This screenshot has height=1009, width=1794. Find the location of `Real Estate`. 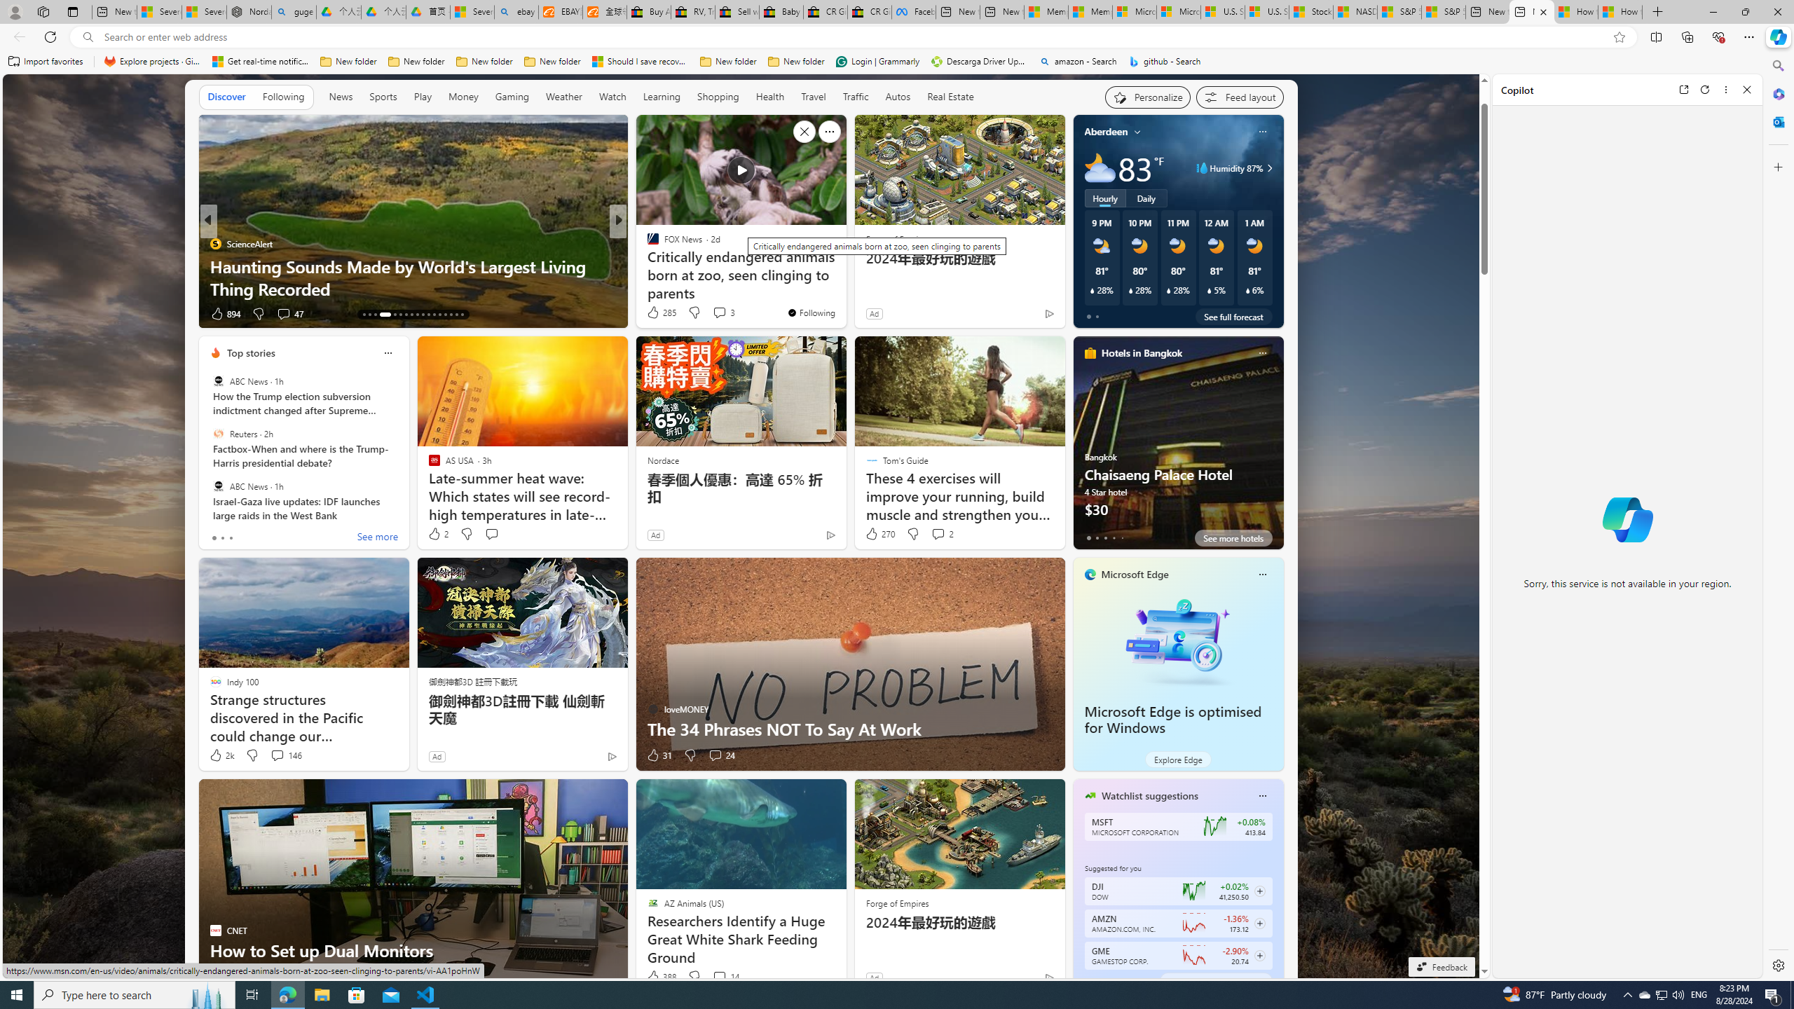

Real Estate is located at coordinates (950, 97).